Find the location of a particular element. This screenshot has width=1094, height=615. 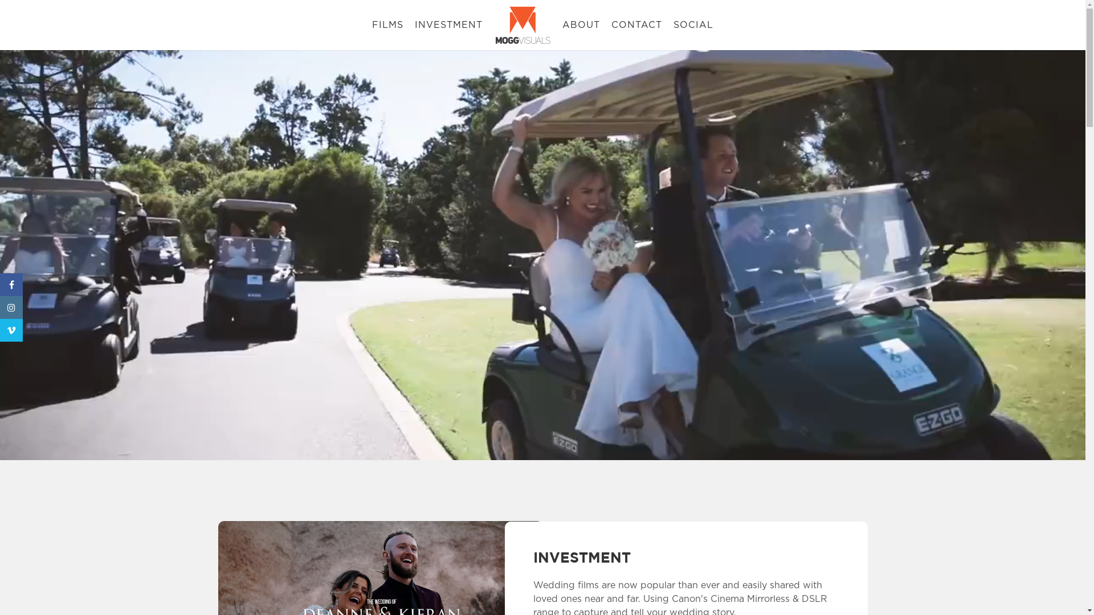

INVESTMENT is located at coordinates (449, 25).